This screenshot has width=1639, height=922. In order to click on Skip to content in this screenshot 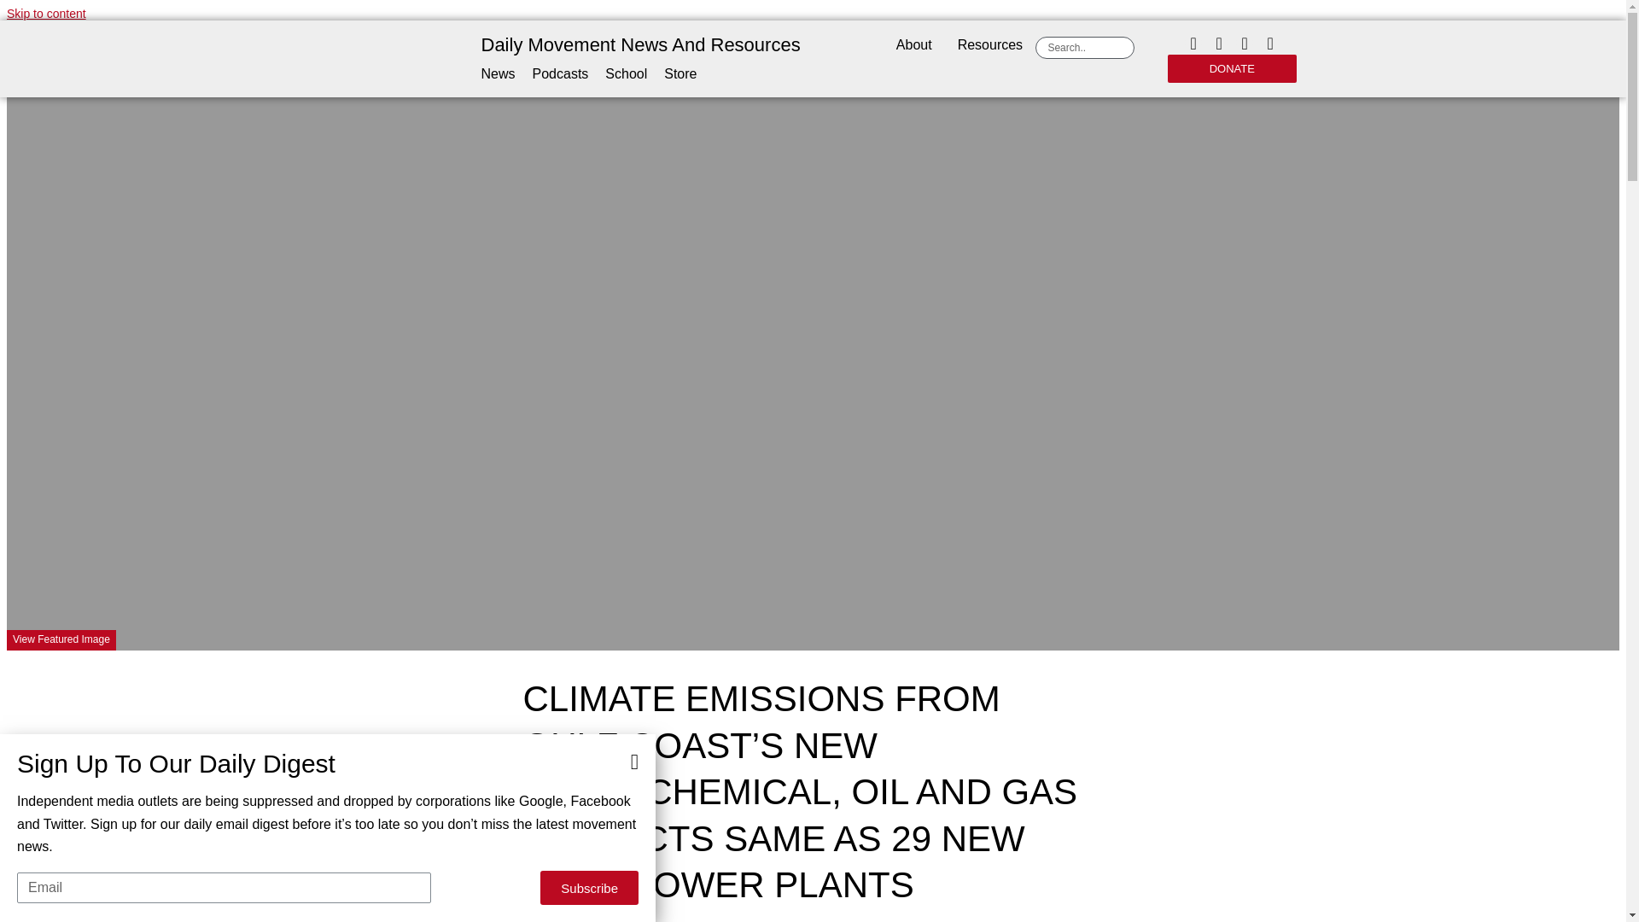, I will do `click(46, 13)`.